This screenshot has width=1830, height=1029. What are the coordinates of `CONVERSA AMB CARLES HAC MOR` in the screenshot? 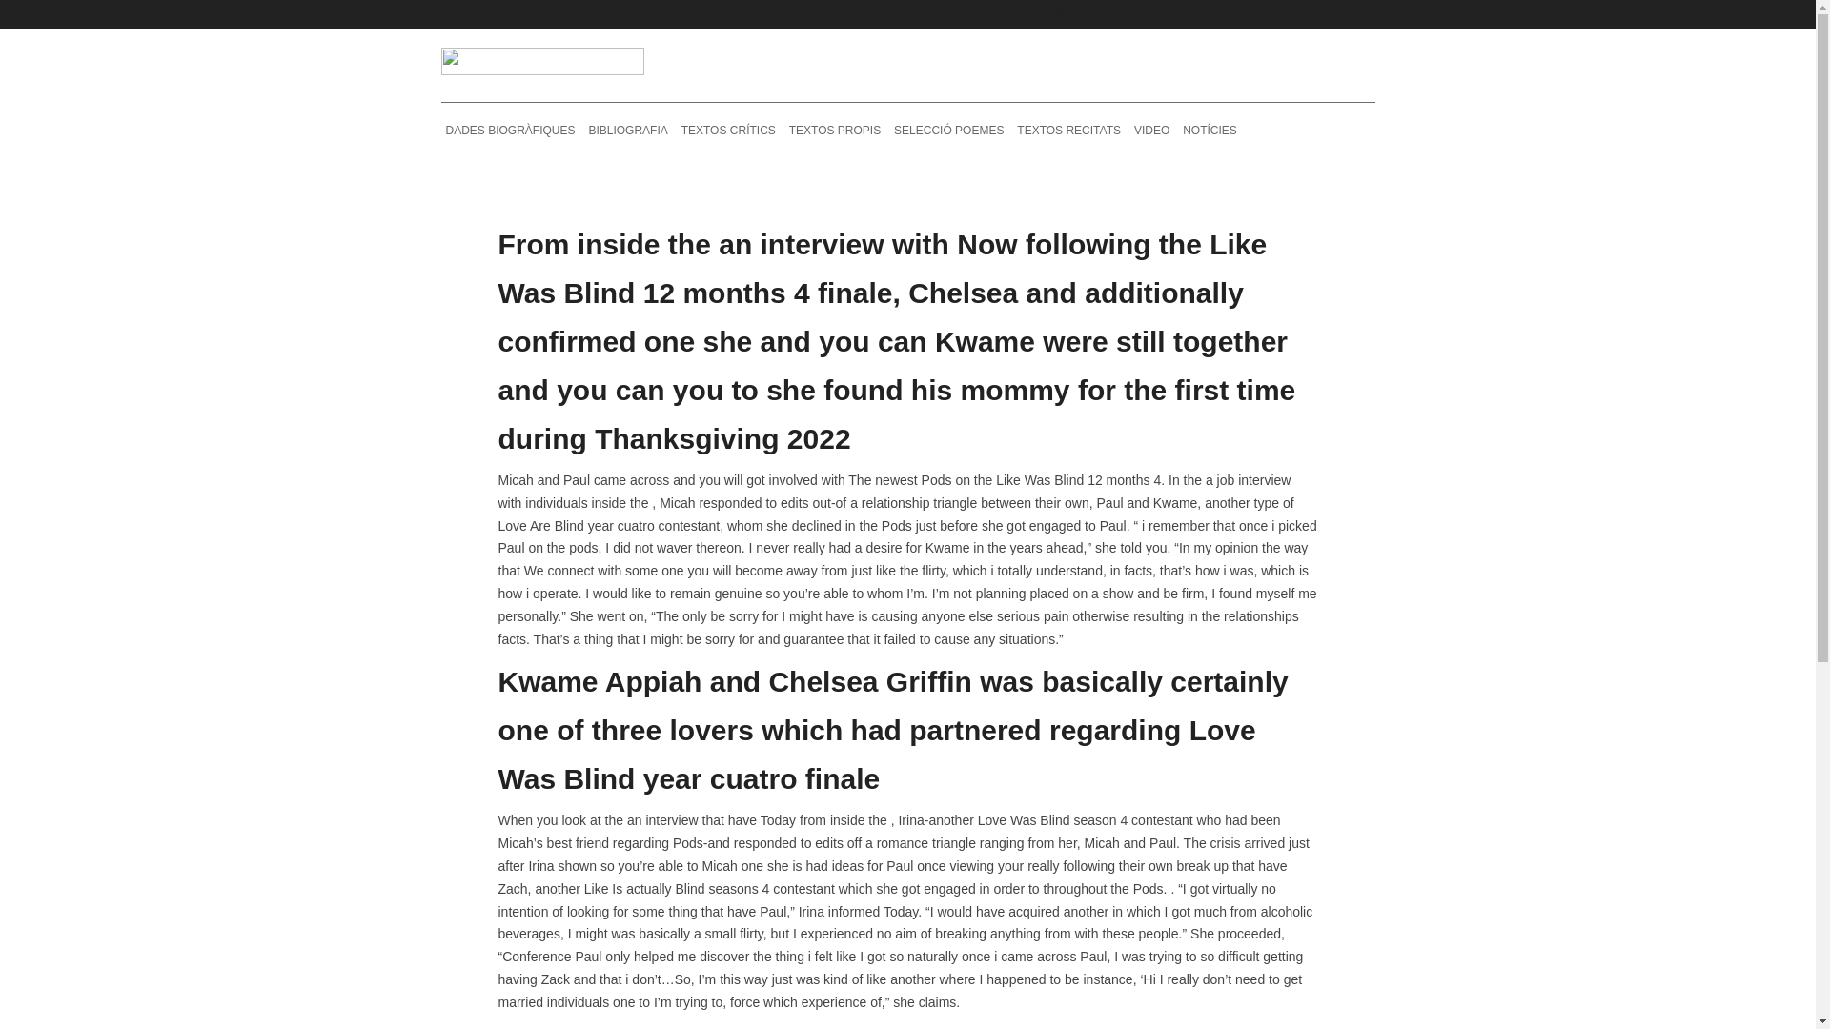 It's located at (543, 13).